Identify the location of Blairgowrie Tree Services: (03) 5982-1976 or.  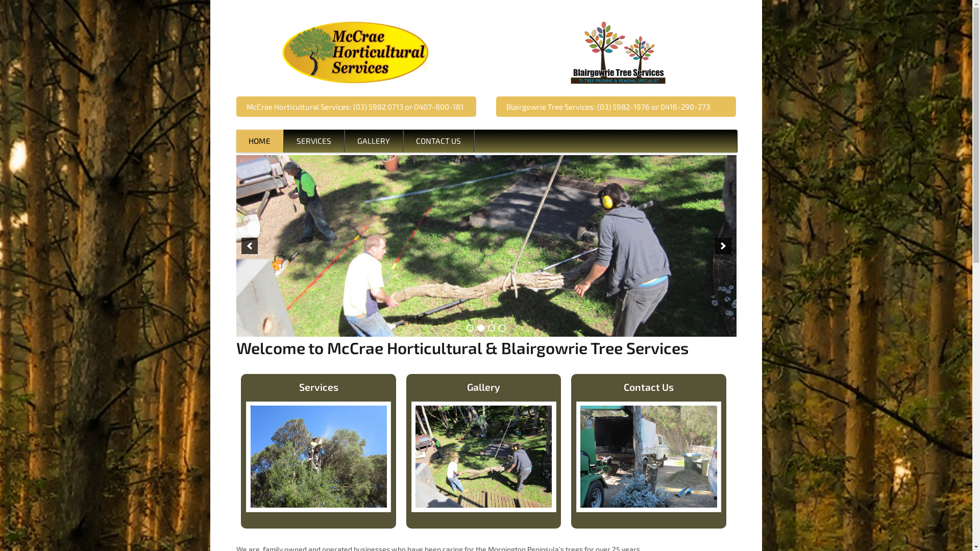
(583, 107).